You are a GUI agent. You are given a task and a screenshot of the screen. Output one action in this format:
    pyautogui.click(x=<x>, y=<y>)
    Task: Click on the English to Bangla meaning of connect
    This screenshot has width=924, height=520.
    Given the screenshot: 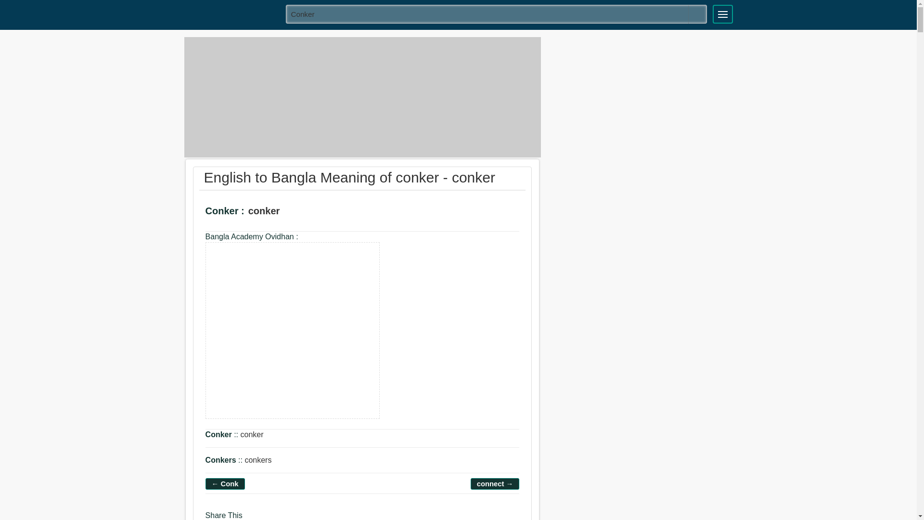 What is the action you would take?
    pyautogui.click(x=495, y=483)
    